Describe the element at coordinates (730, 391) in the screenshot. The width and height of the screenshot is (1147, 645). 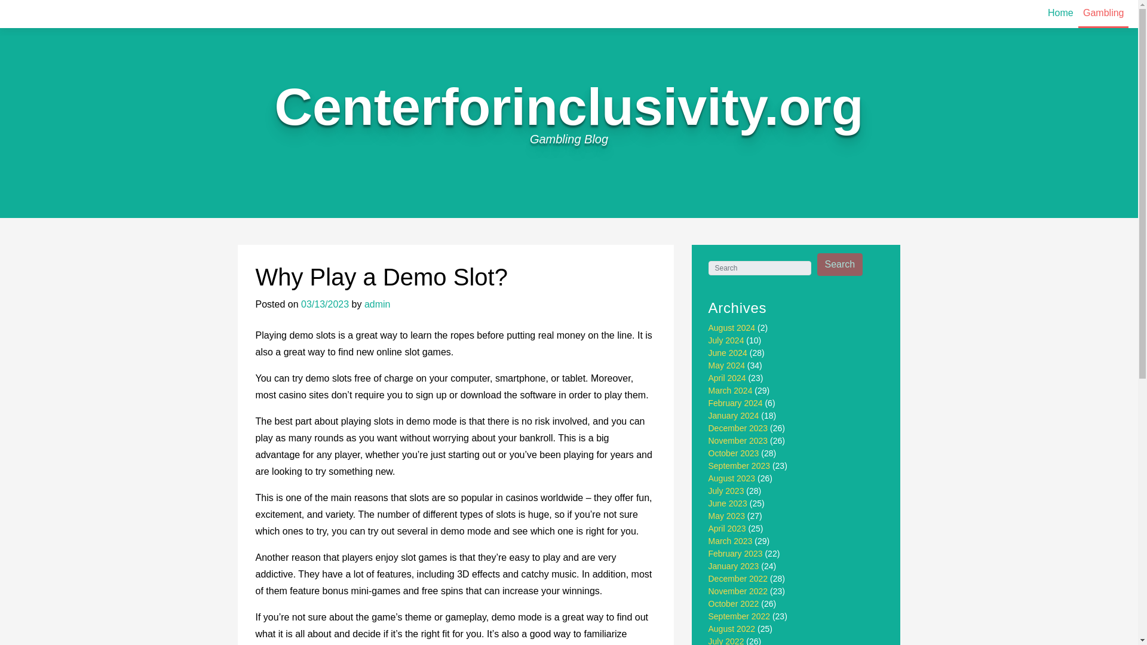
I see `March 2024` at that location.